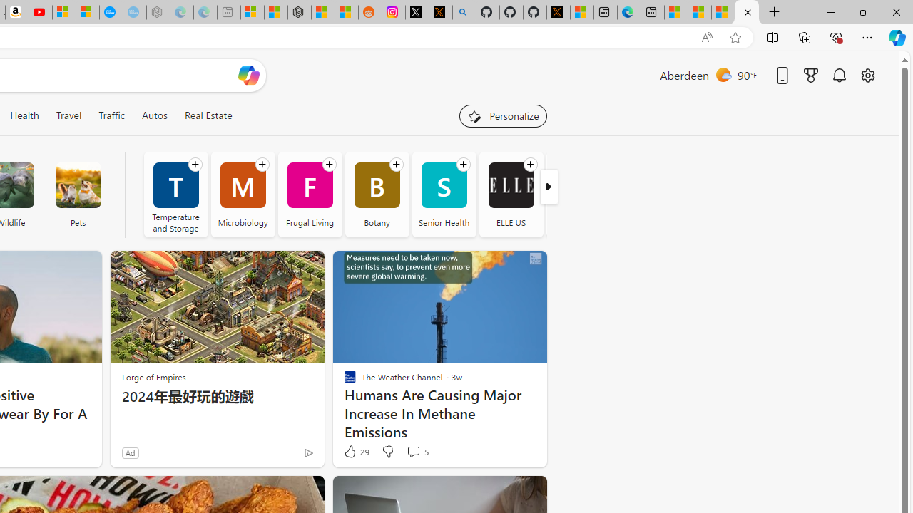 This screenshot has width=913, height=513. What do you see at coordinates (308, 452) in the screenshot?
I see `Ad Choice` at bounding box center [308, 452].